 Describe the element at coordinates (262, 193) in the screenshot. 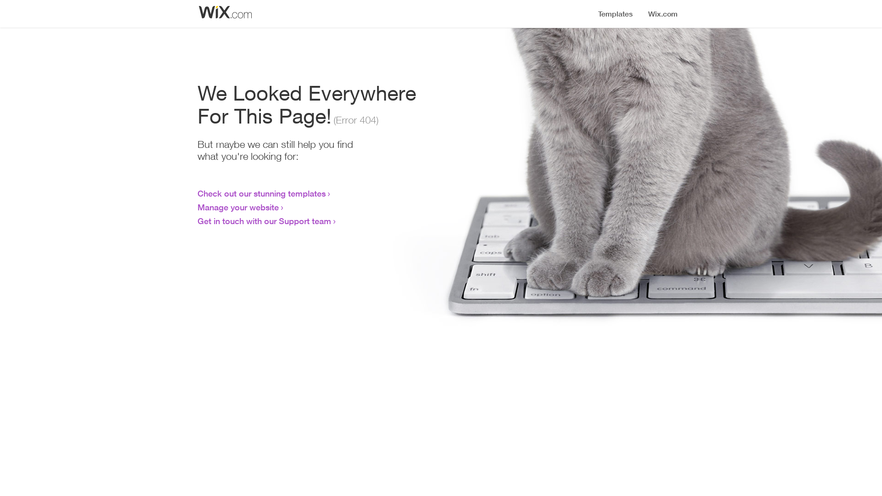

I see `Check out our stunning templates` at that location.